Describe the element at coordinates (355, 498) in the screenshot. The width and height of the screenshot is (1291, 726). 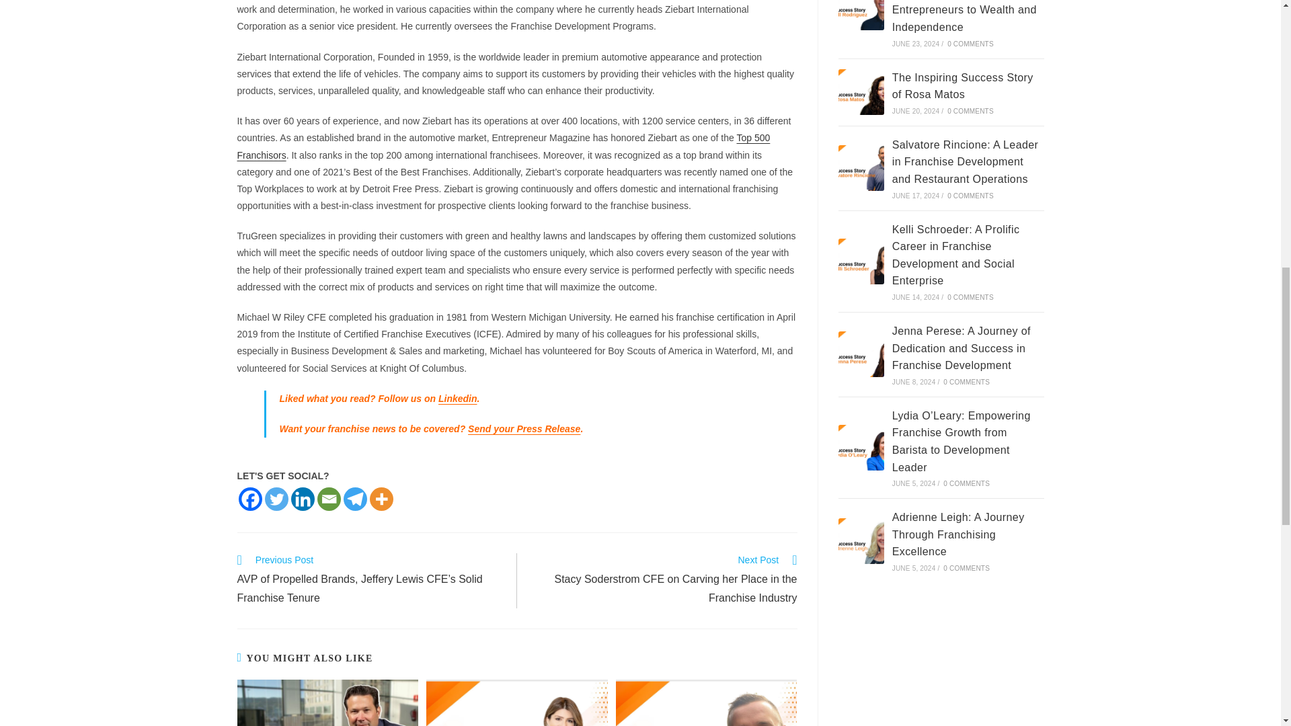
I see `Telegram` at that location.